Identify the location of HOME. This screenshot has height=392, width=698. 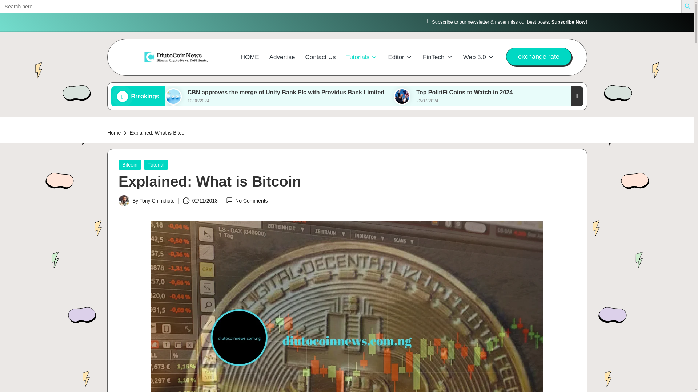
(250, 57).